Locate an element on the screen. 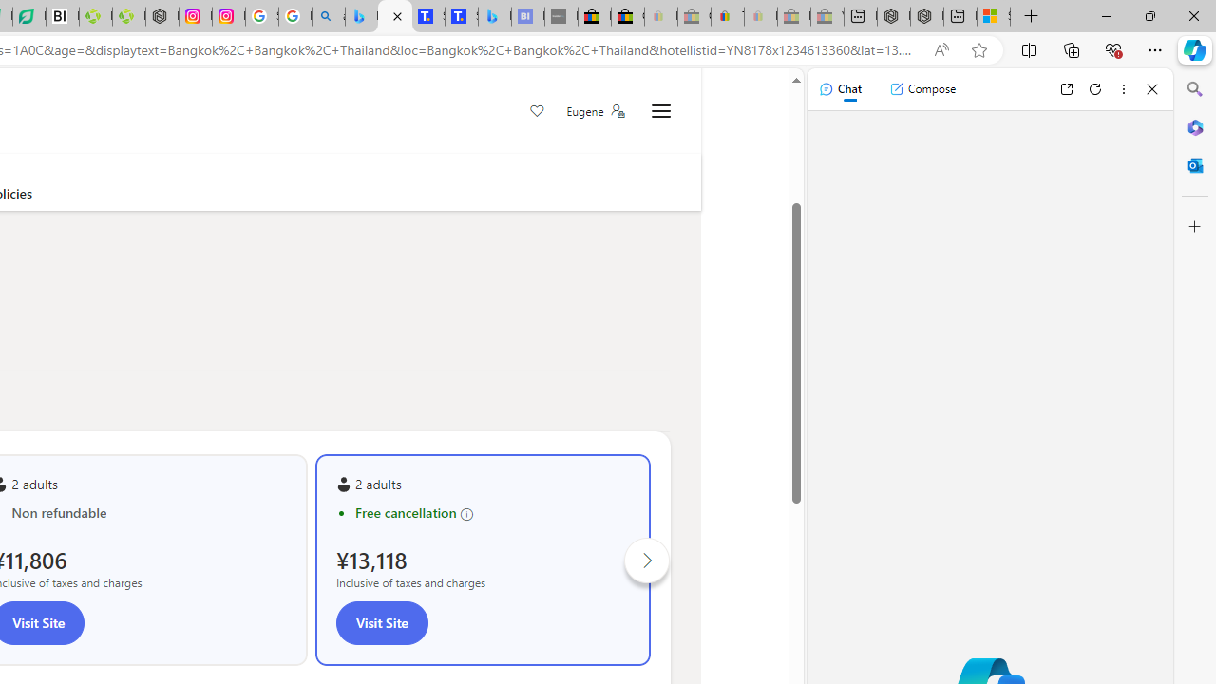  Click to scroll right is located at coordinates (647, 560).